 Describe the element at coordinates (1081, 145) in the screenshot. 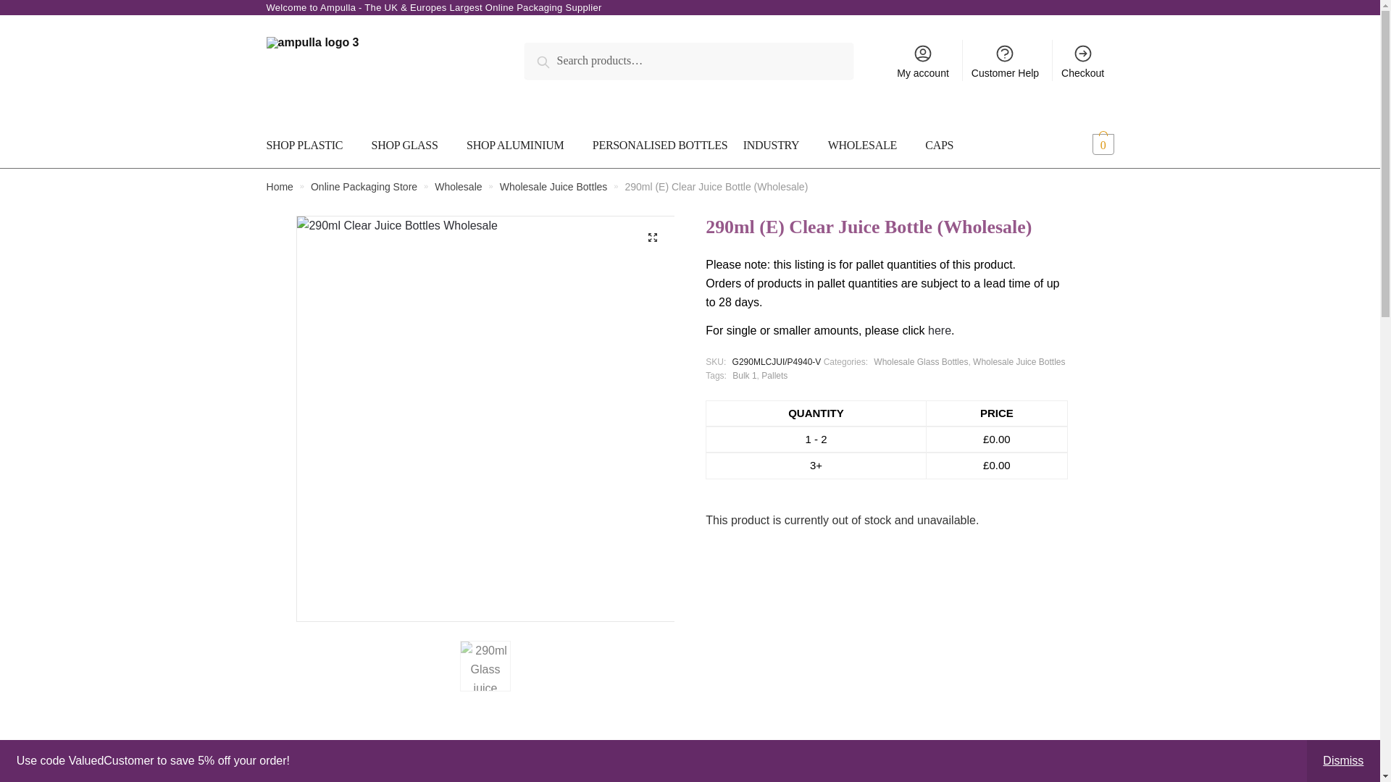

I see `View your shopping cart` at that location.